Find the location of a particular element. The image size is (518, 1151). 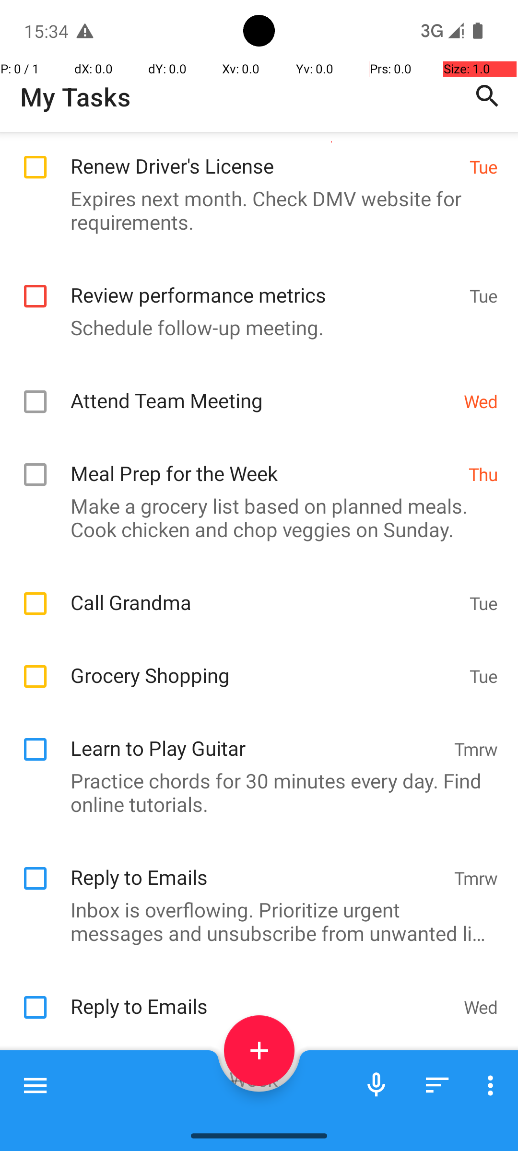

Review performance metrics is located at coordinates (265, 285).